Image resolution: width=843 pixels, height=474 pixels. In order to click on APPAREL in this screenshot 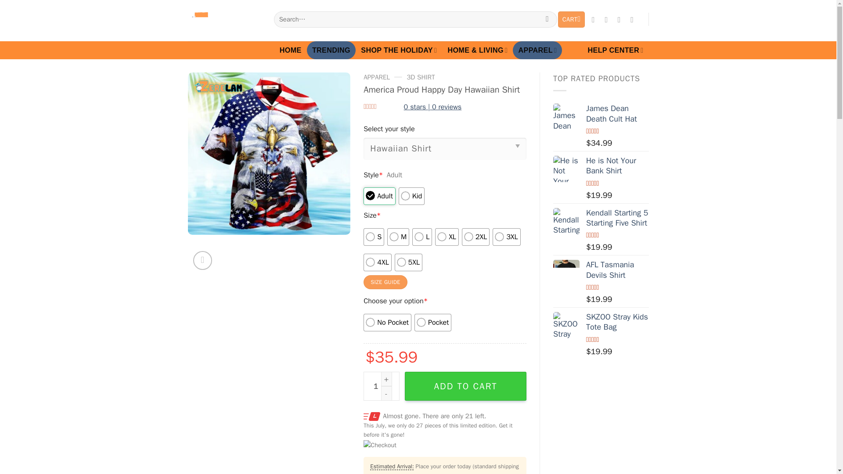, I will do `click(537, 50)`.